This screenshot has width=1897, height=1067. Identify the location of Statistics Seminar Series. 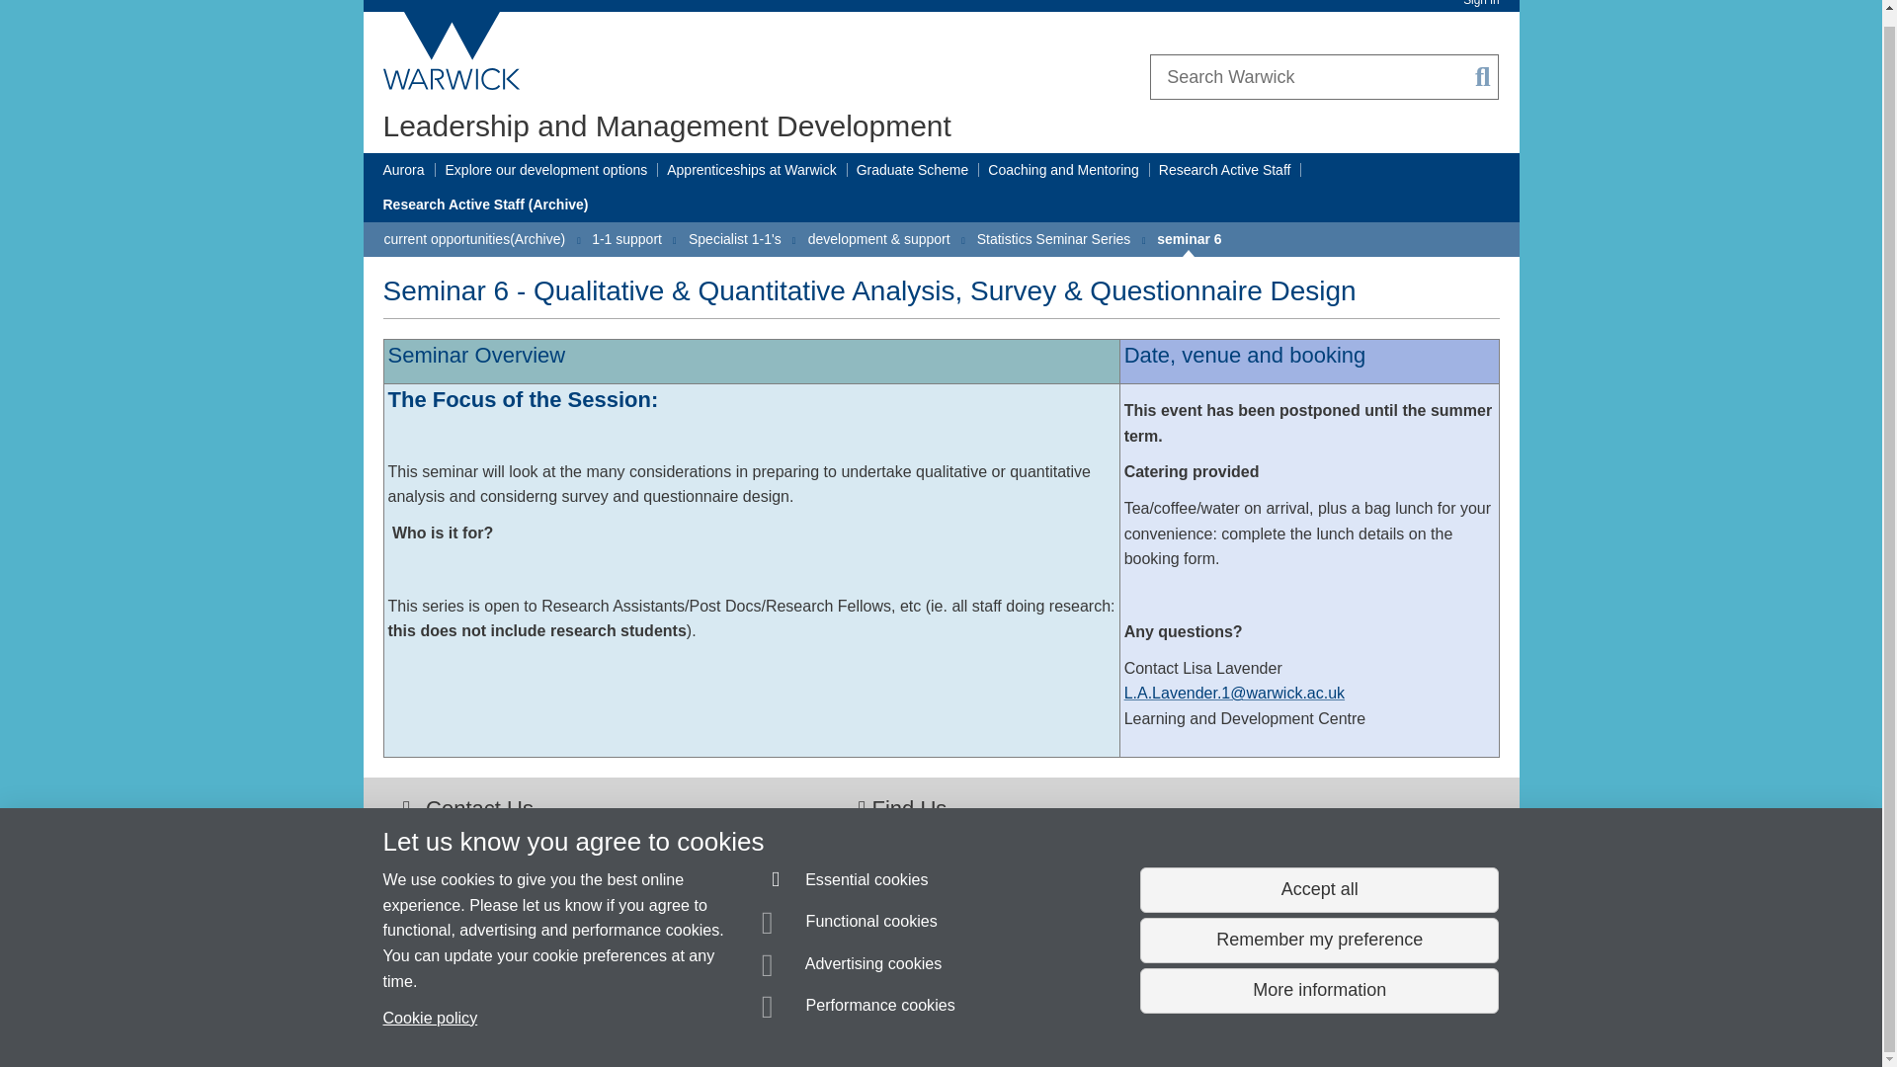
(1053, 239).